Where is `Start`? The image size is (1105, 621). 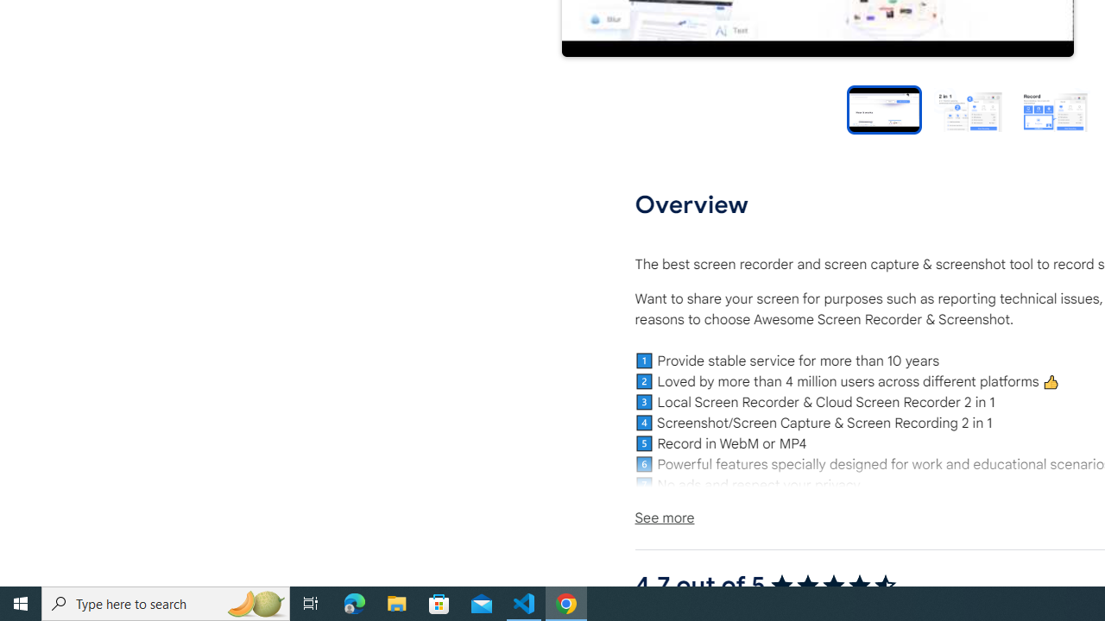
Start is located at coordinates (21, 604).